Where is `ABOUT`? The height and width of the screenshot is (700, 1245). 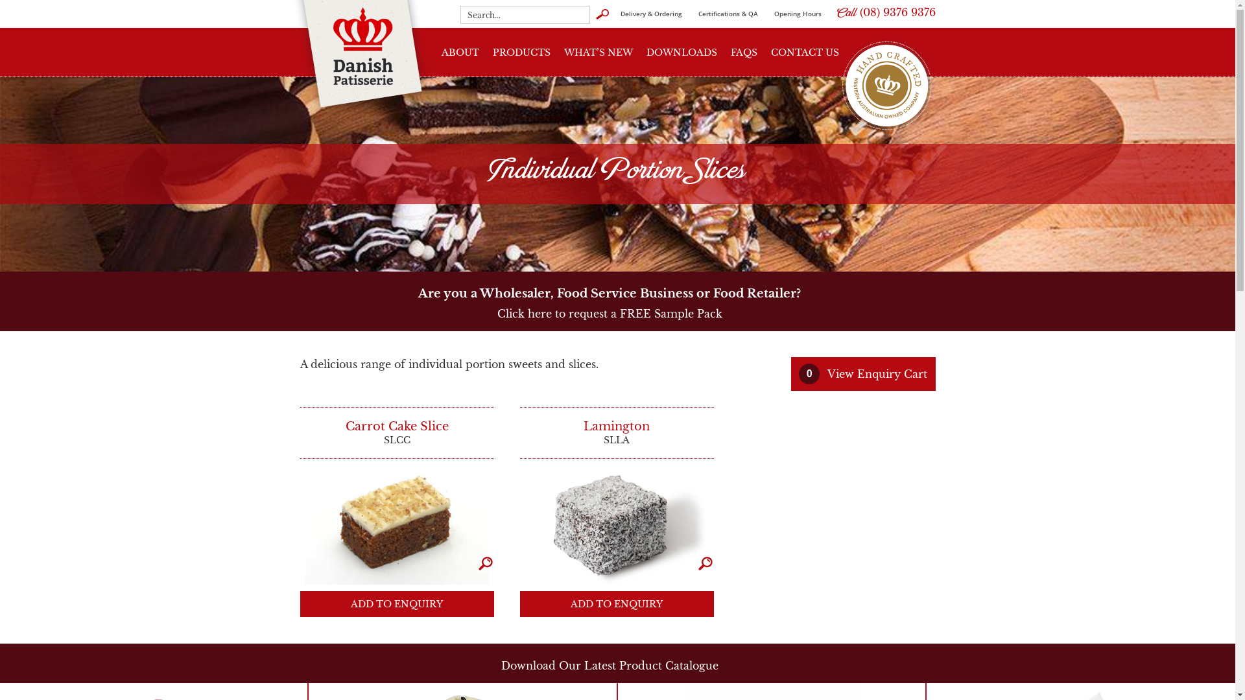 ABOUT is located at coordinates (460, 52).